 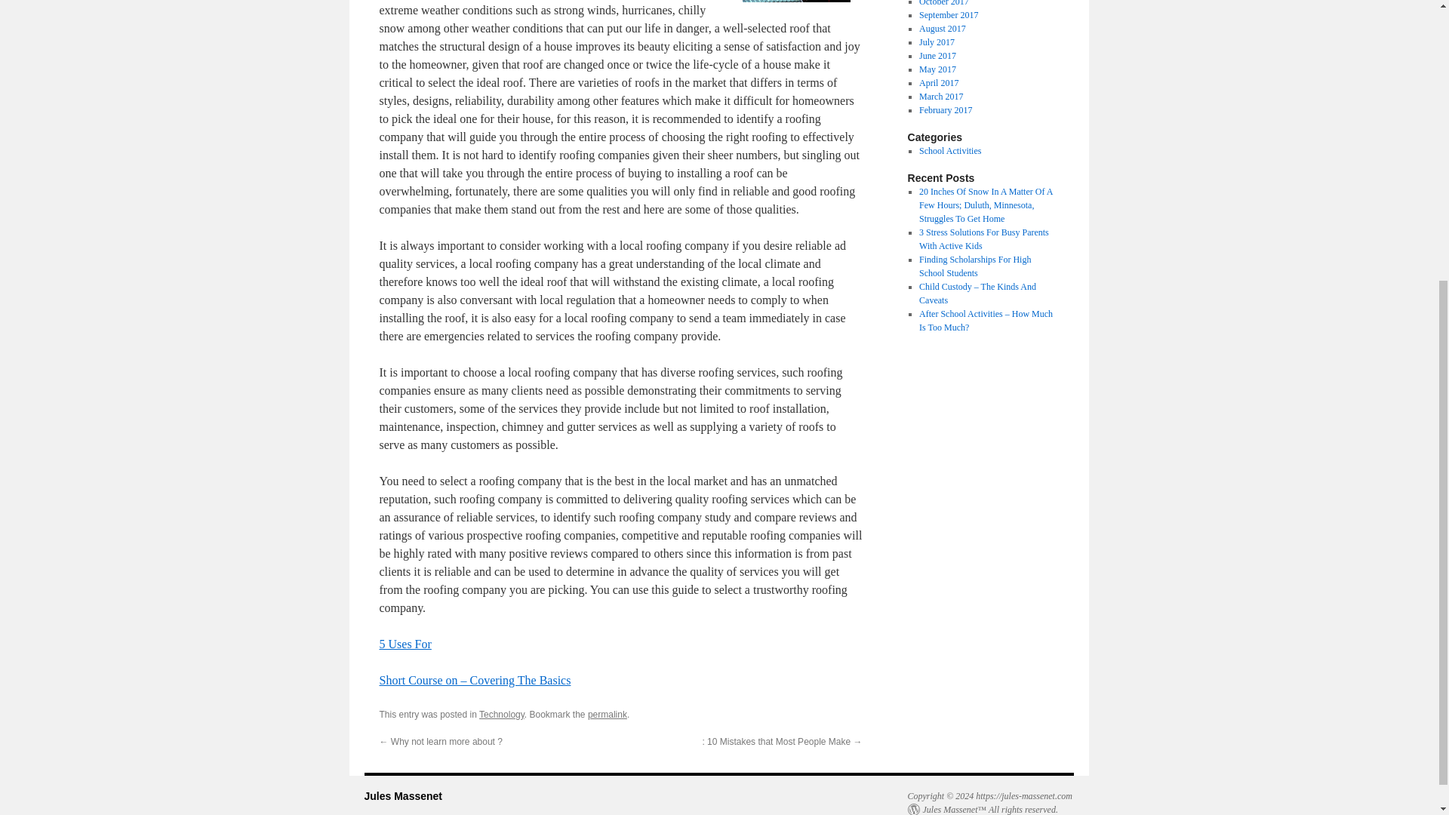 I want to click on Technology, so click(x=502, y=714).